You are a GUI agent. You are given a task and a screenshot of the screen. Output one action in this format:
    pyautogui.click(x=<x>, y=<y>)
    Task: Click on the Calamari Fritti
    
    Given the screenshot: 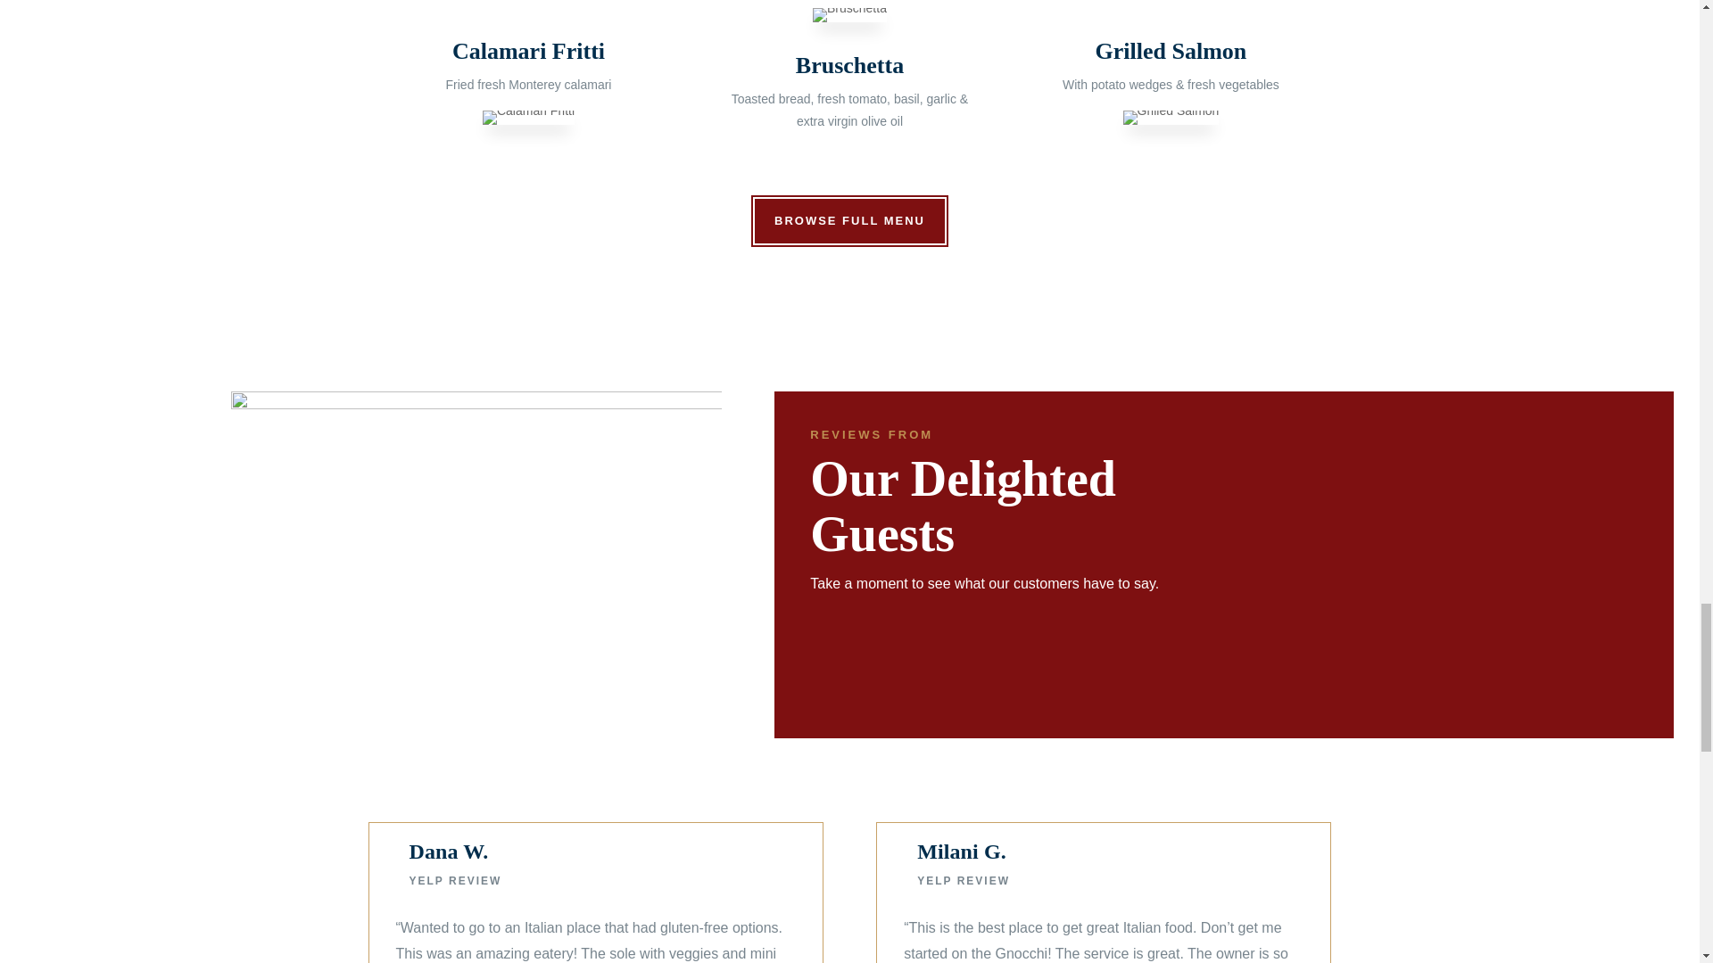 What is the action you would take?
    pyautogui.click(x=528, y=118)
    